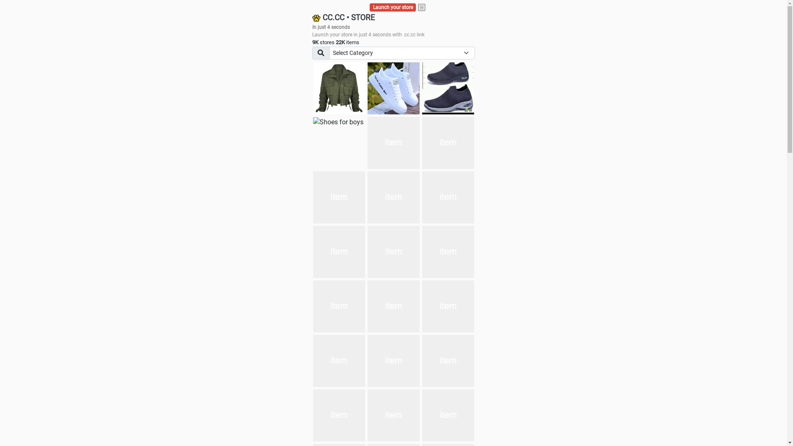  I want to click on Pant, so click(339, 415).